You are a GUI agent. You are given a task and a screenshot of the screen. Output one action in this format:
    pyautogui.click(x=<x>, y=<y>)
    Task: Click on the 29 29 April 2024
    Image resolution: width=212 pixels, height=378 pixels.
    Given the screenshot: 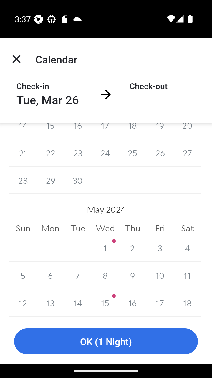 What is the action you would take?
    pyautogui.click(x=51, y=180)
    